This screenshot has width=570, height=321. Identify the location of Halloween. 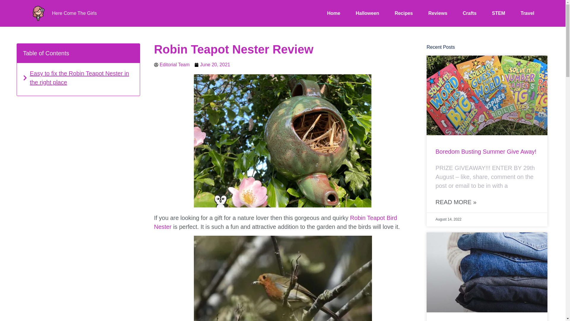
(367, 13).